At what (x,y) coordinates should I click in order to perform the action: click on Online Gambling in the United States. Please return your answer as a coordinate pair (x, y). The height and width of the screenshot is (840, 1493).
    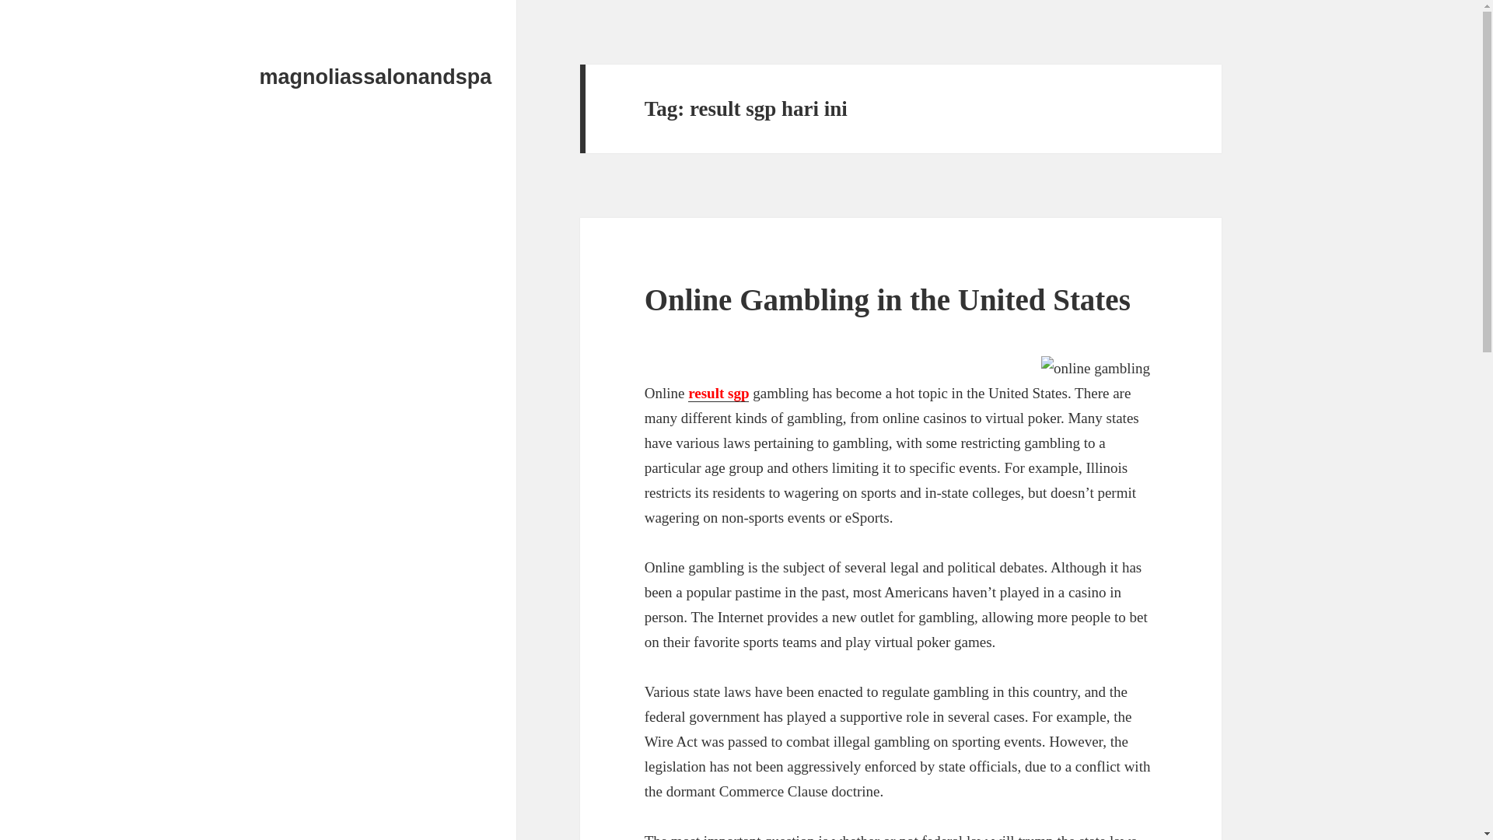
    Looking at the image, I should click on (887, 299).